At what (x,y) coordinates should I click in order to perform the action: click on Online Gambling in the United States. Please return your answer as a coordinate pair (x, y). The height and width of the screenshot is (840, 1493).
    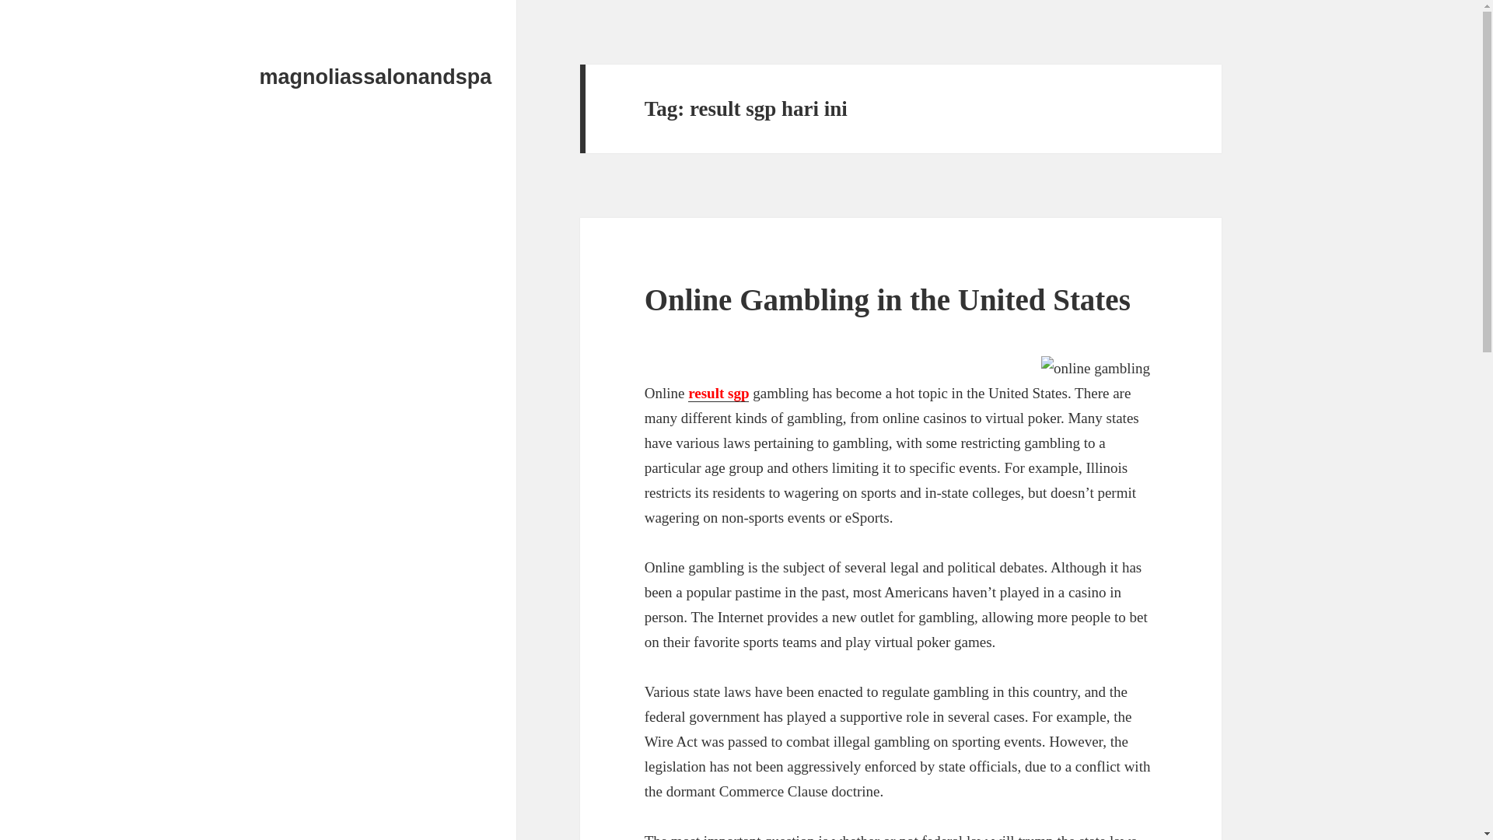
    Looking at the image, I should click on (887, 299).